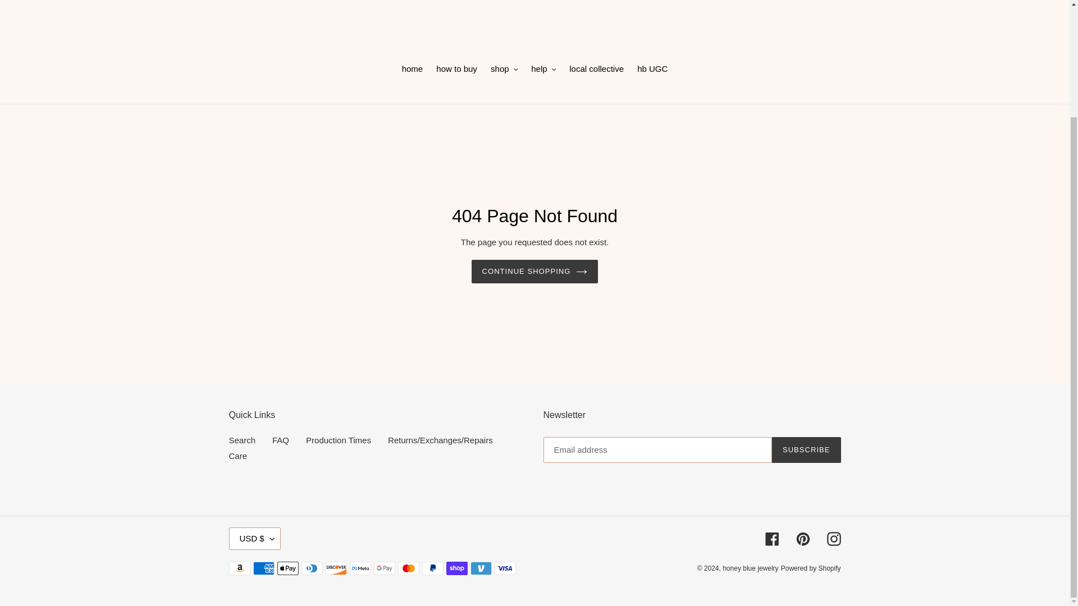 The height and width of the screenshot is (606, 1078). I want to click on shop, so click(504, 70).